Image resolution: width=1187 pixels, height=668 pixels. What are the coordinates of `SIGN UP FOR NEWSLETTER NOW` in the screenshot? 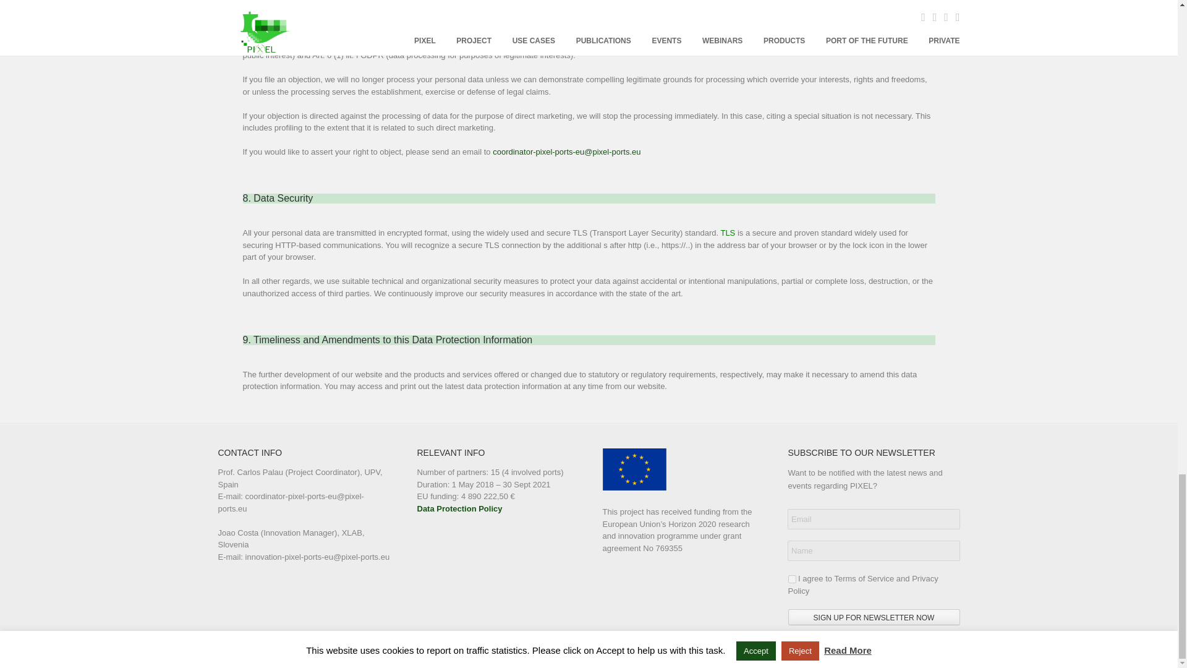 It's located at (873, 617).